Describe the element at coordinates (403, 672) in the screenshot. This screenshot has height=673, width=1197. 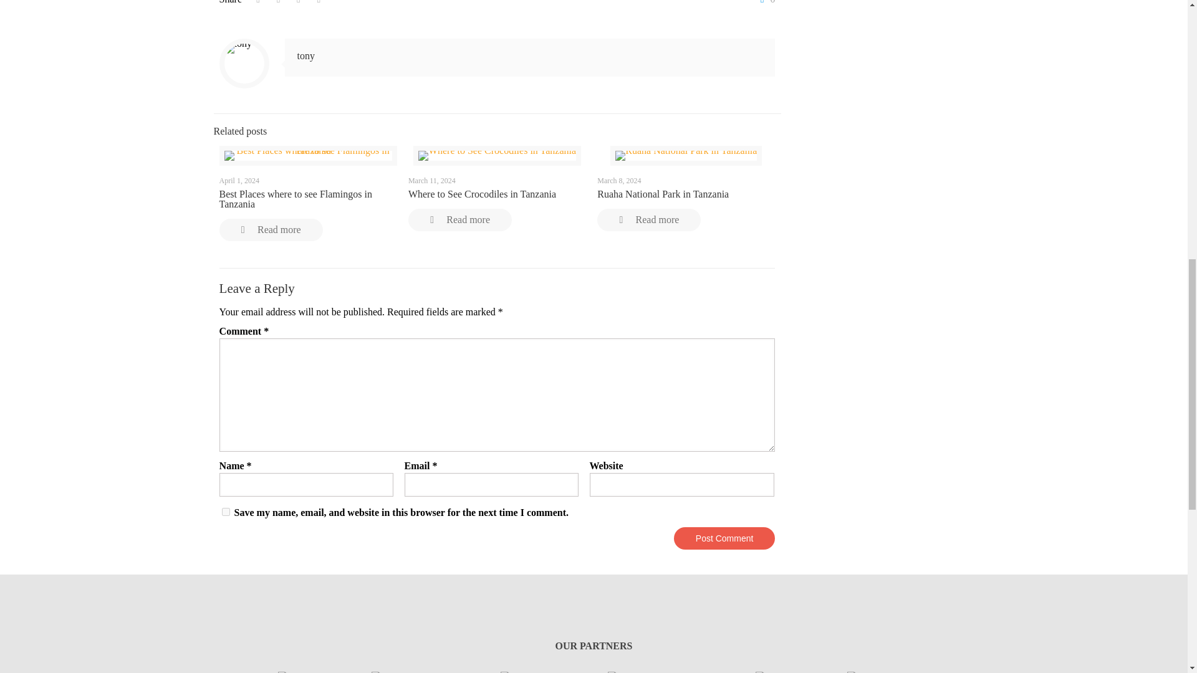
I see `Tourism Uganda` at that location.